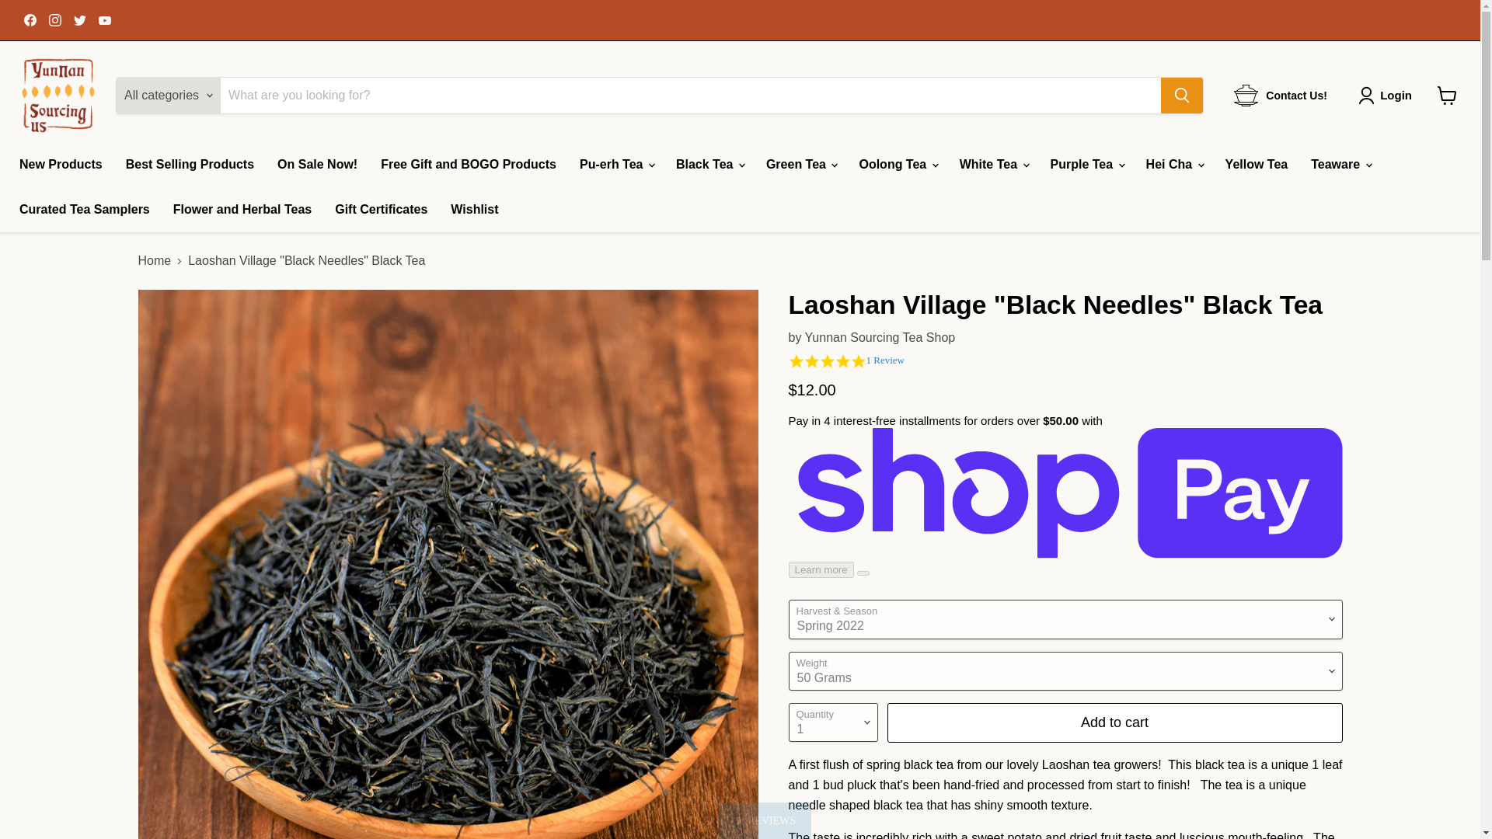 This screenshot has width=1492, height=839. I want to click on View cart, so click(1447, 95).